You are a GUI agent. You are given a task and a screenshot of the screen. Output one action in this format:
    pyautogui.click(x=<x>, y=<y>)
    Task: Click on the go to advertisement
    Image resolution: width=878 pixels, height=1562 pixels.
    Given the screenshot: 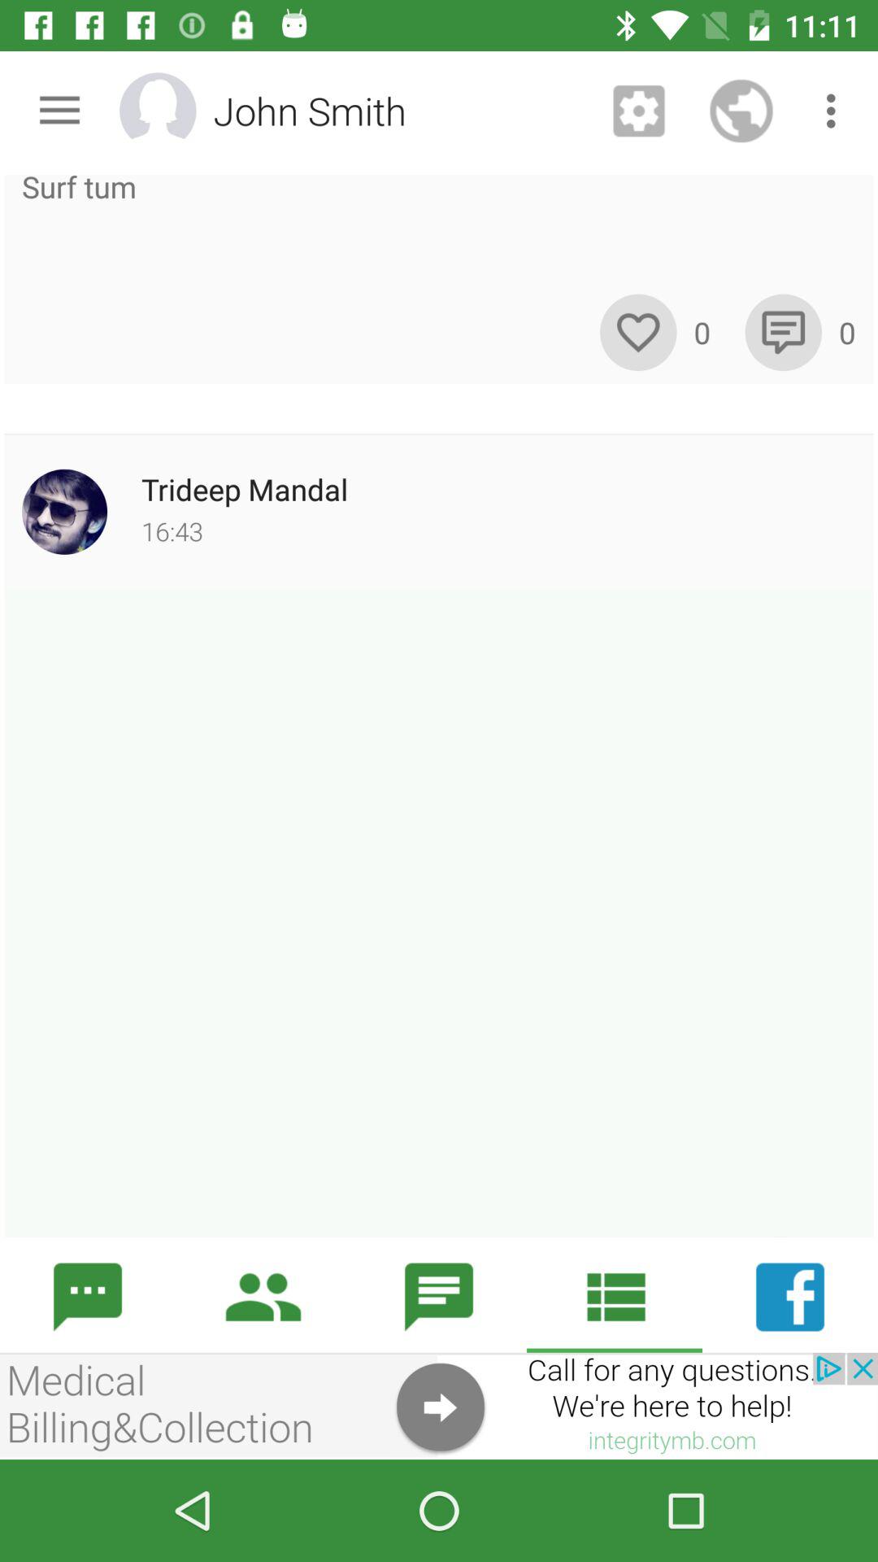 What is the action you would take?
    pyautogui.click(x=439, y=1406)
    